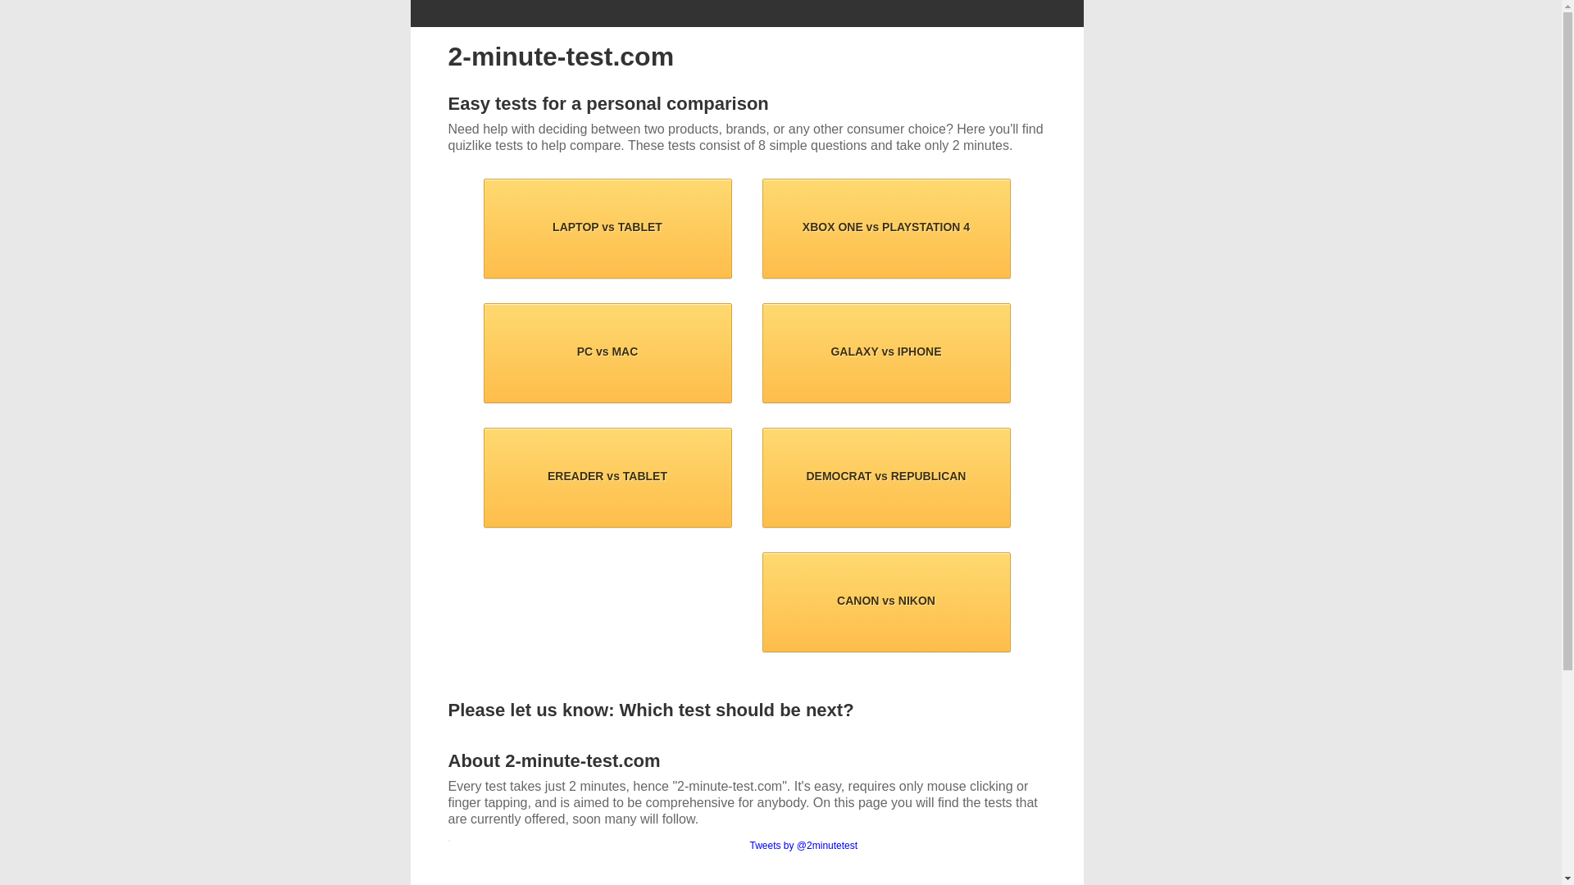 Image resolution: width=1574 pixels, height=885 pixels. What do you see at coordinates (887, 478) in the screenshot?
I see `DEMOCRAT vs REPUBLICAN` at bounding box center [887, 478].